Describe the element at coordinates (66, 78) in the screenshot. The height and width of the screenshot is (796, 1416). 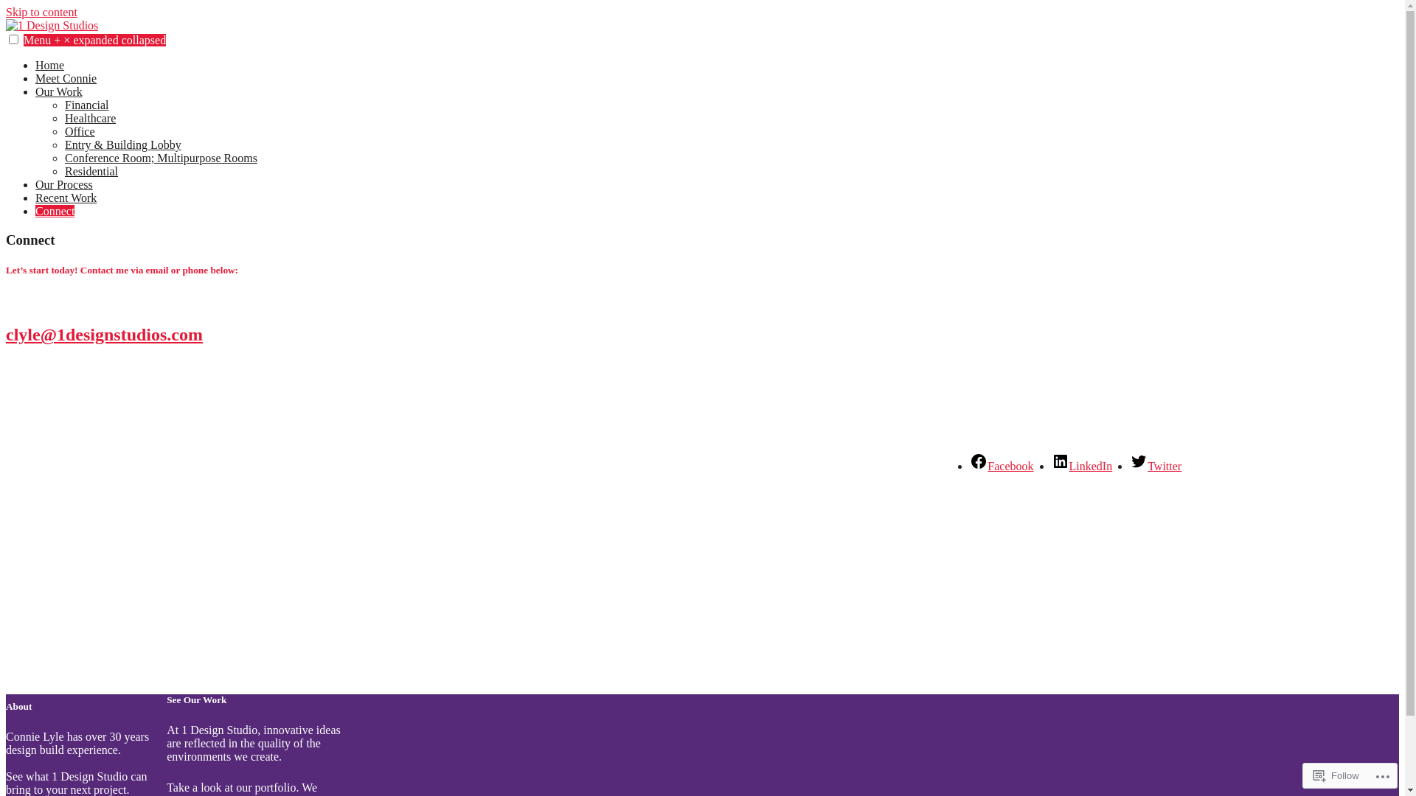
I see `Meet Connie` at that location.